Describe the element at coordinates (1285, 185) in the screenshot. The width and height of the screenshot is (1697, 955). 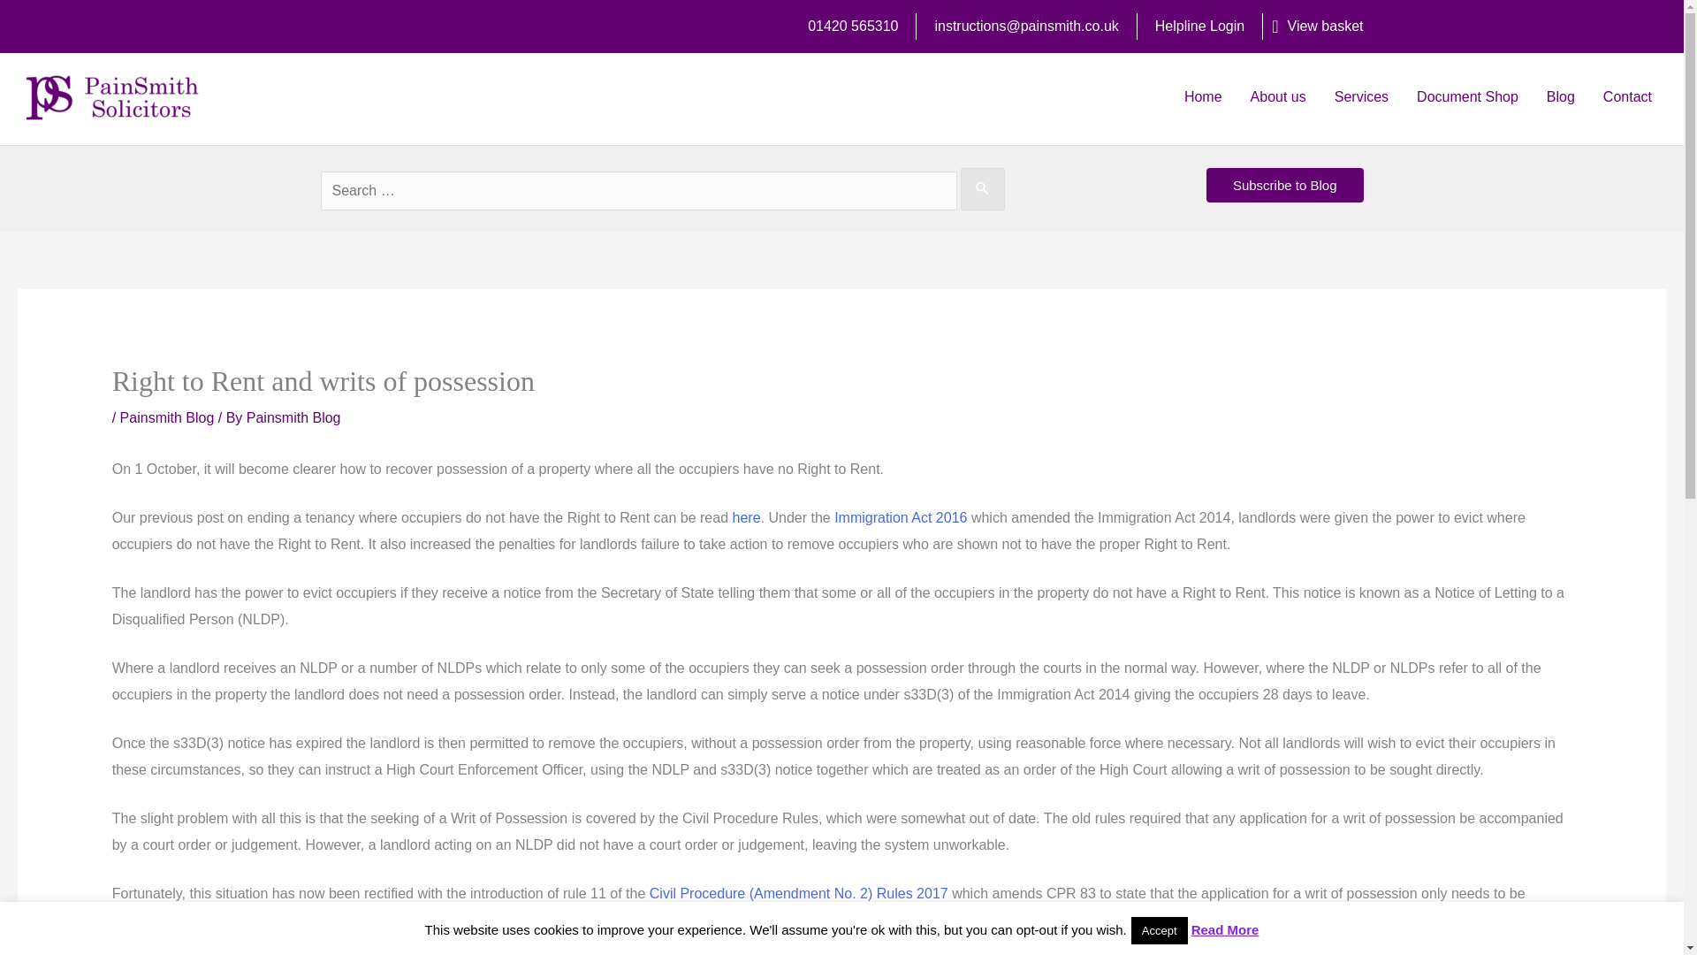
I see `Subscribe to Blog` at that location.